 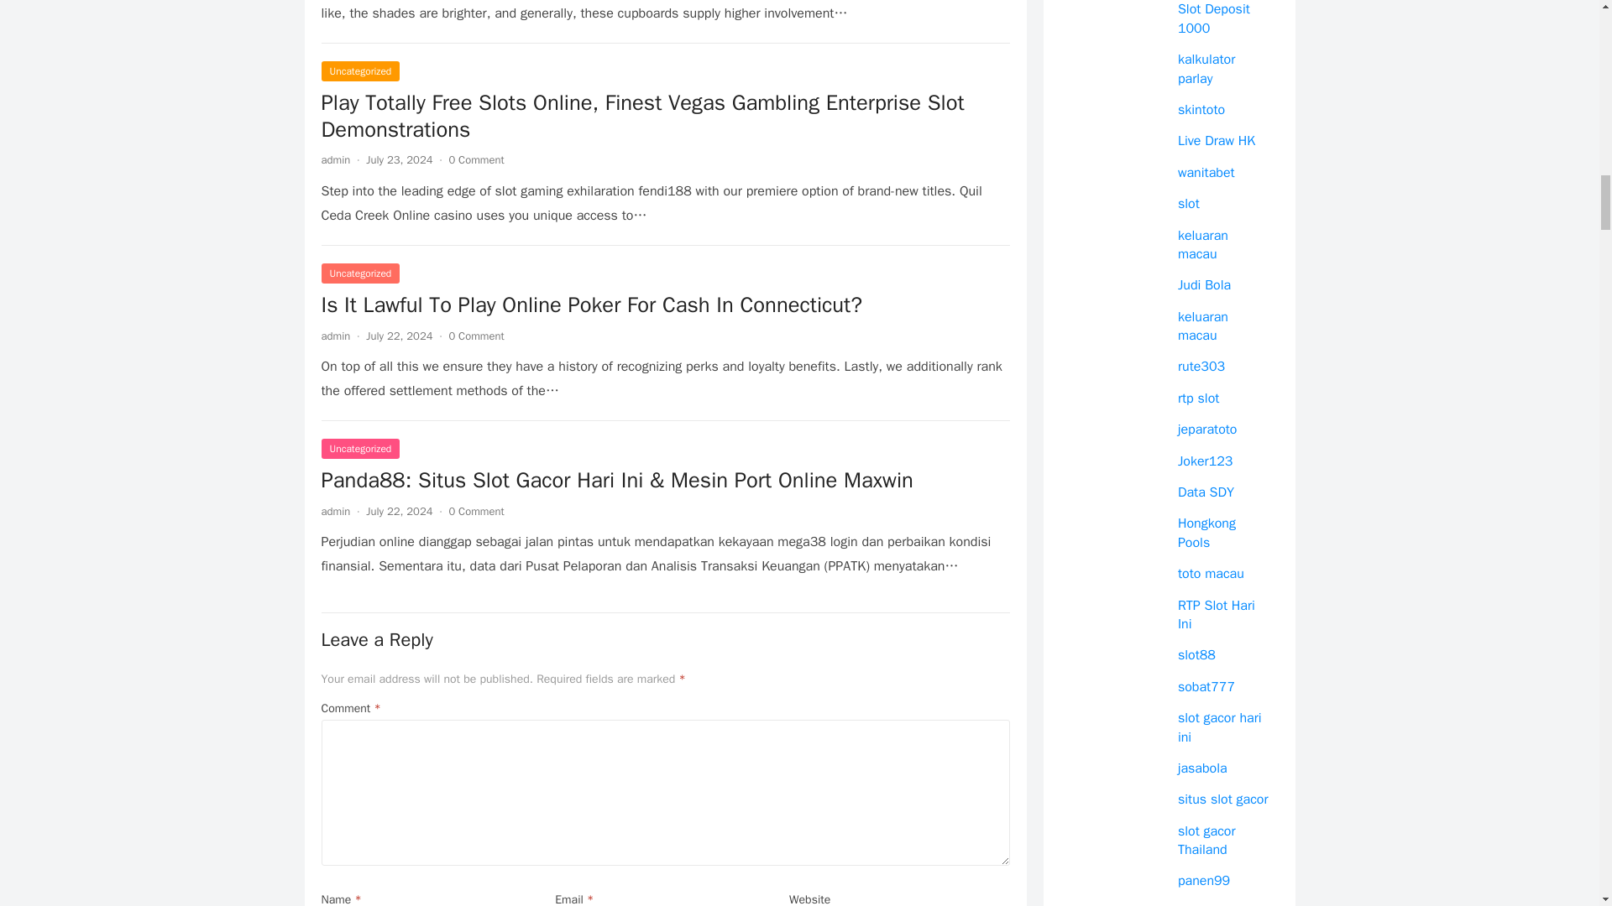 What do you see at coordinates (475, 159) in the screenshot?
I see `0 Comment` at bounding box center [475, 159].